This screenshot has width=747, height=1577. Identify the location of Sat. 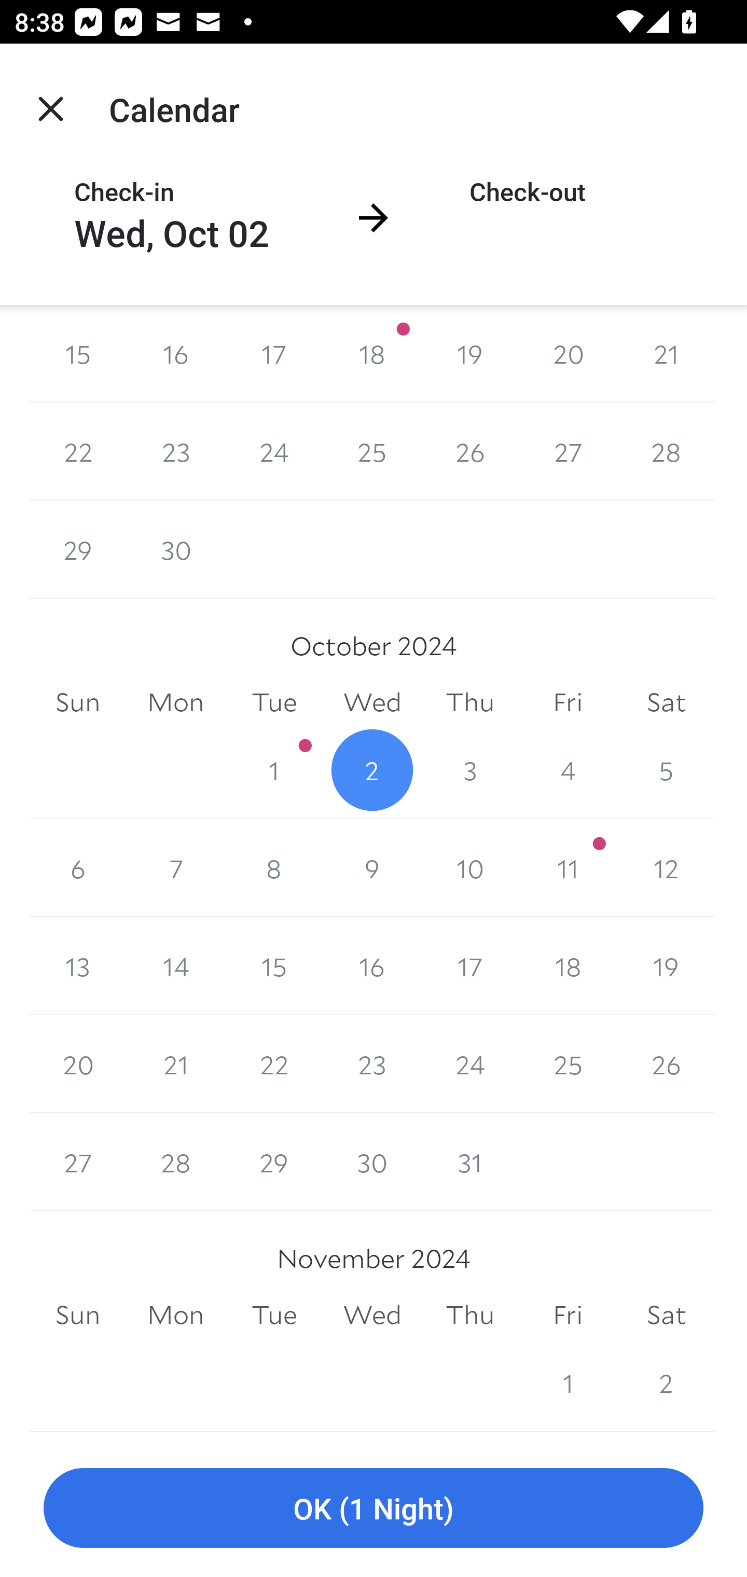
(666, 1315).